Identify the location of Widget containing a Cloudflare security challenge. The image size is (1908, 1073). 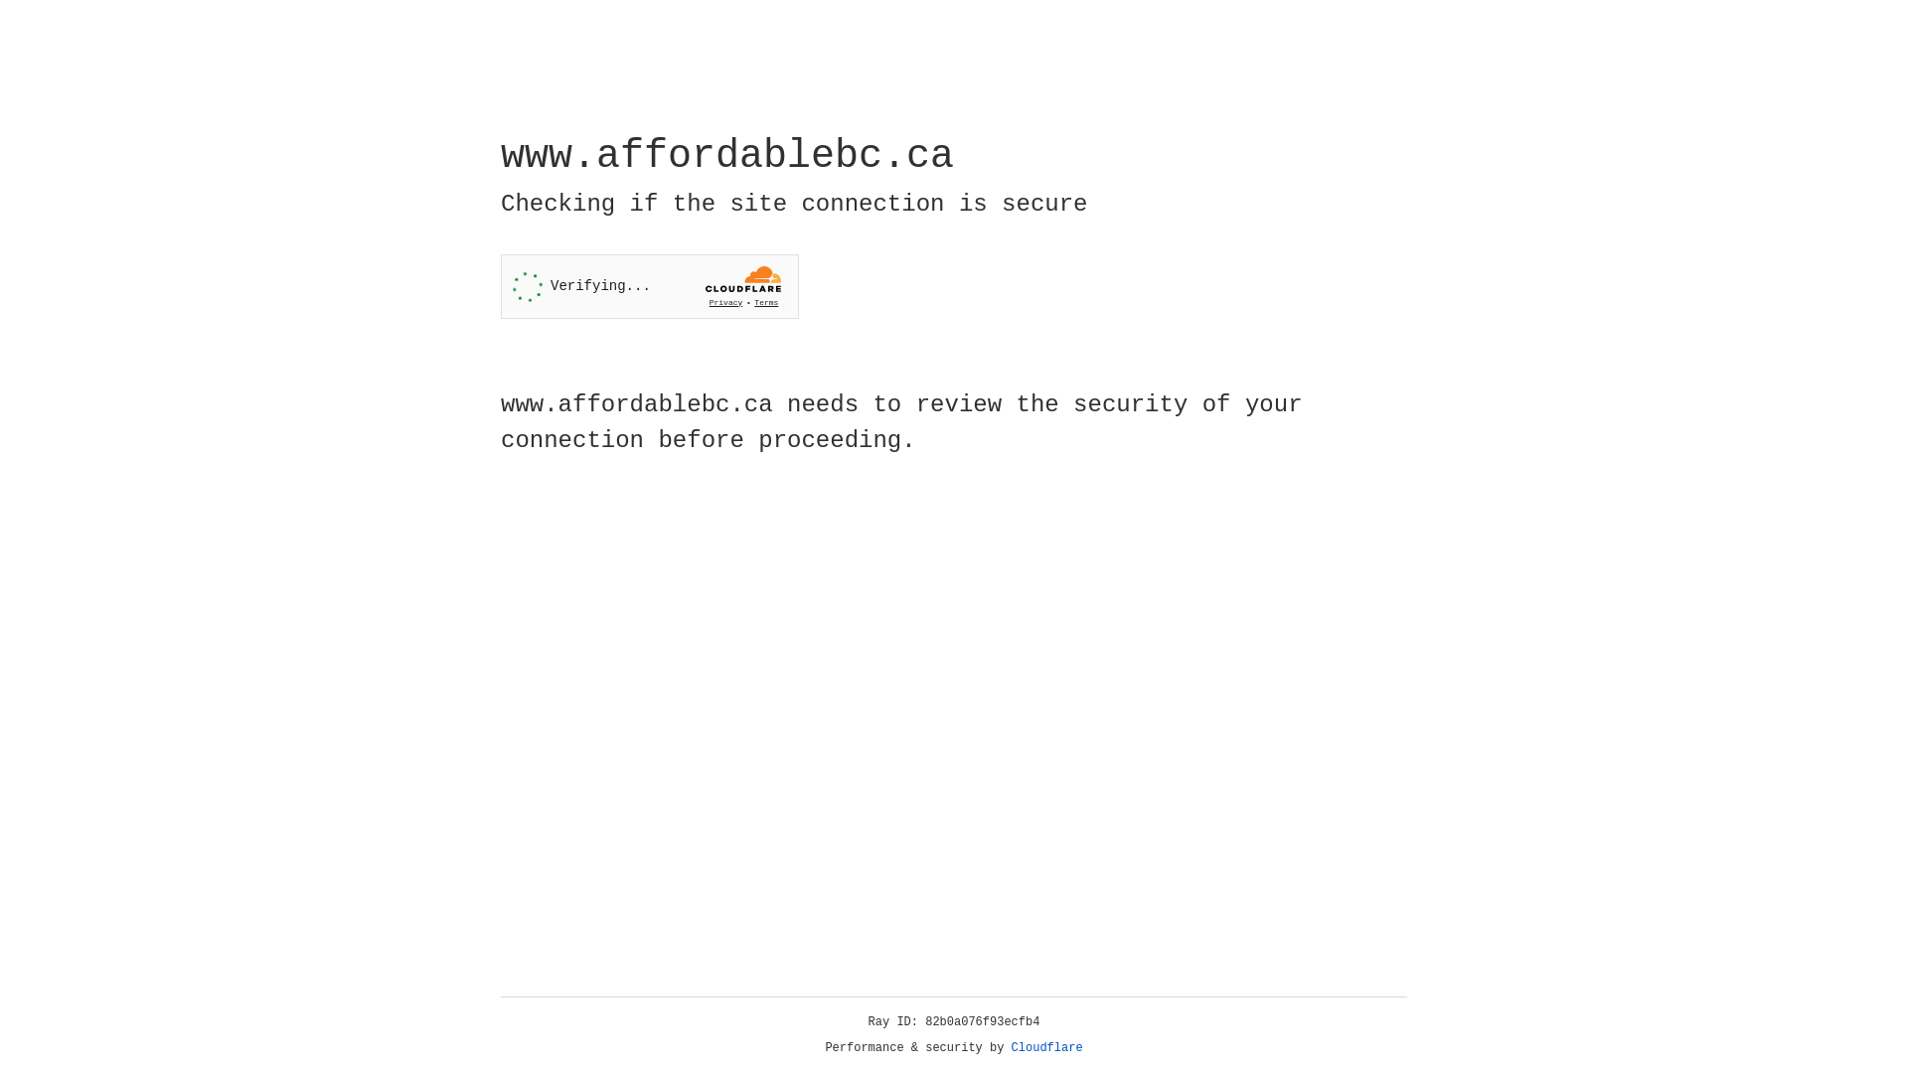
(650, 286).